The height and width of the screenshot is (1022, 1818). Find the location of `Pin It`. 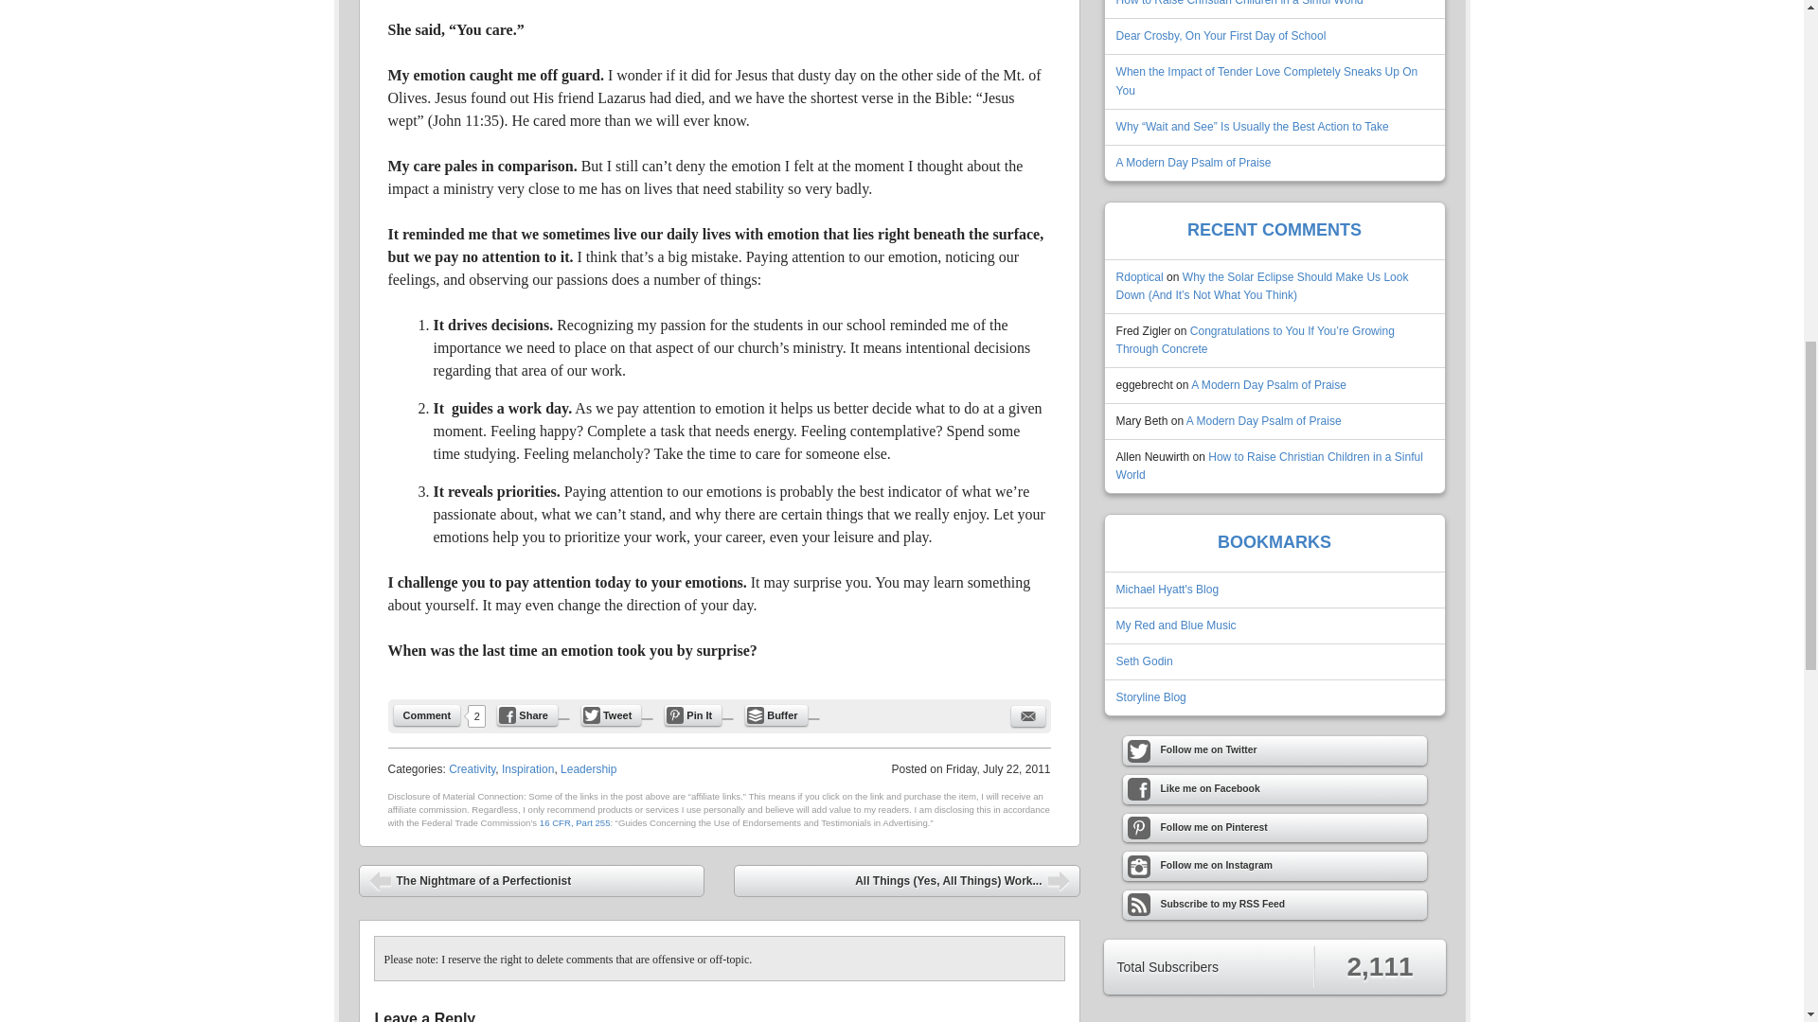

Pin It is located at coordinates (693, 715).